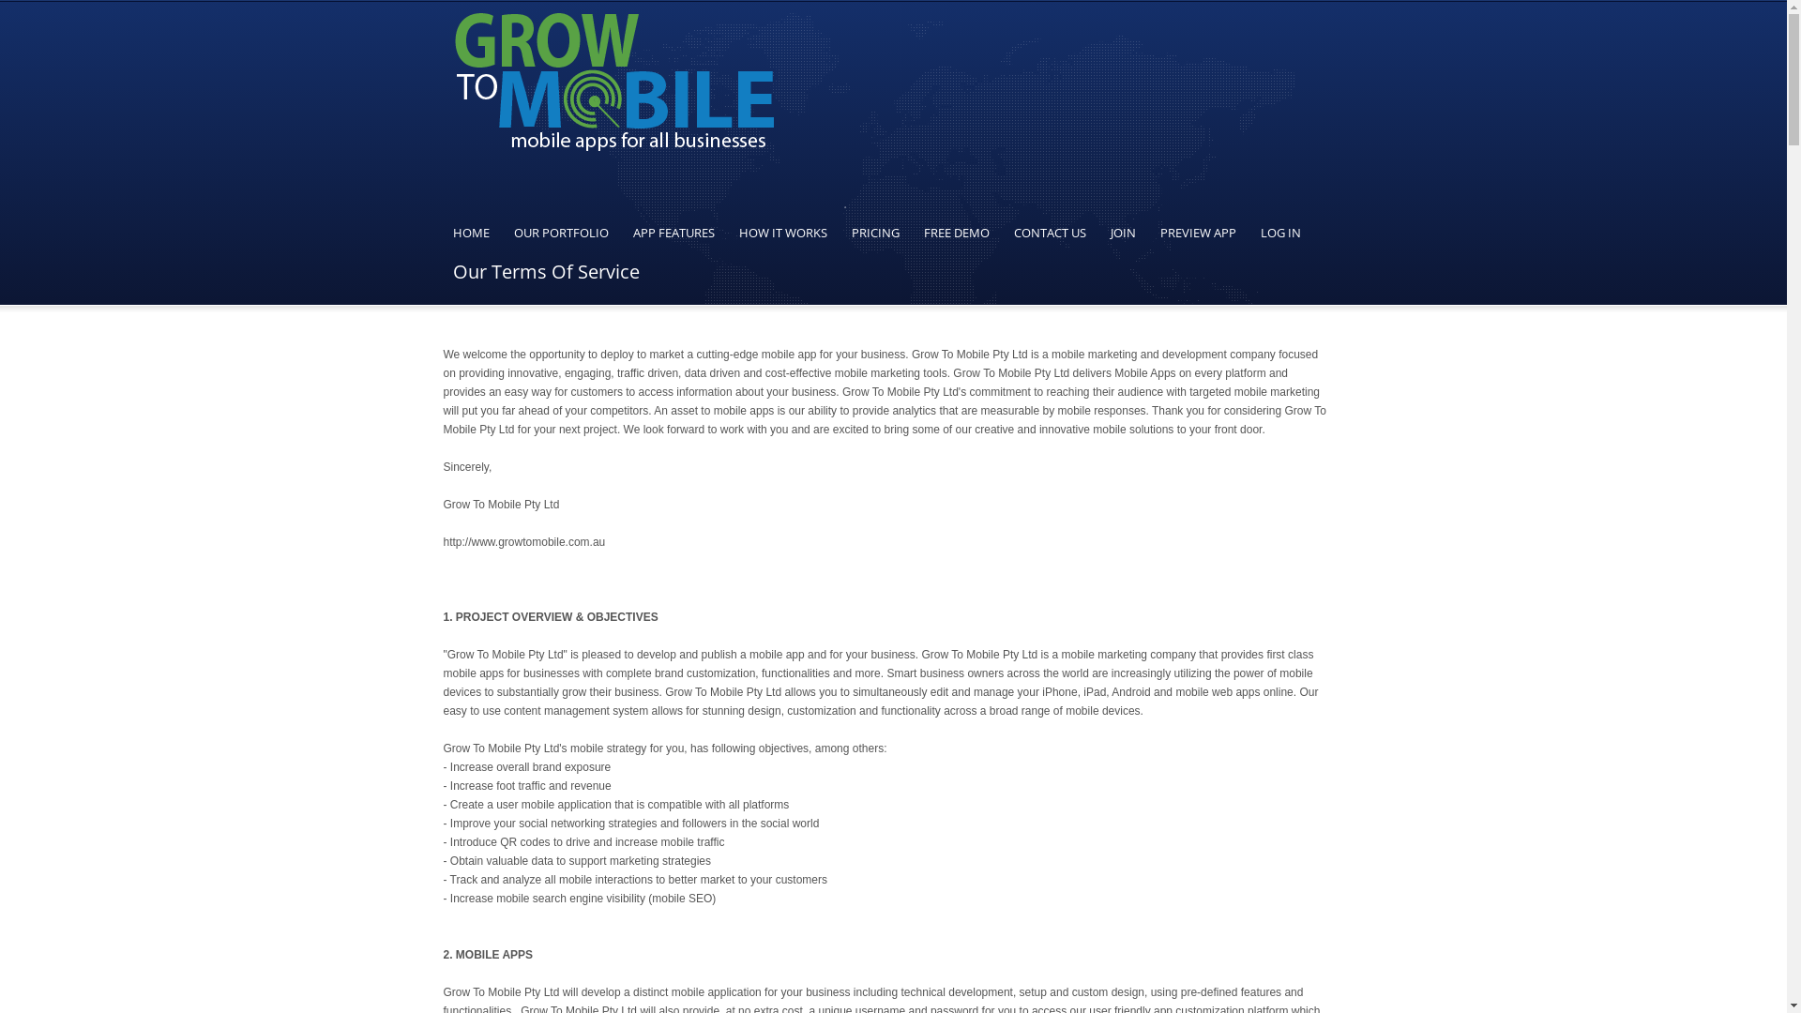  I want to click on JOIN, so click(1122, 233).